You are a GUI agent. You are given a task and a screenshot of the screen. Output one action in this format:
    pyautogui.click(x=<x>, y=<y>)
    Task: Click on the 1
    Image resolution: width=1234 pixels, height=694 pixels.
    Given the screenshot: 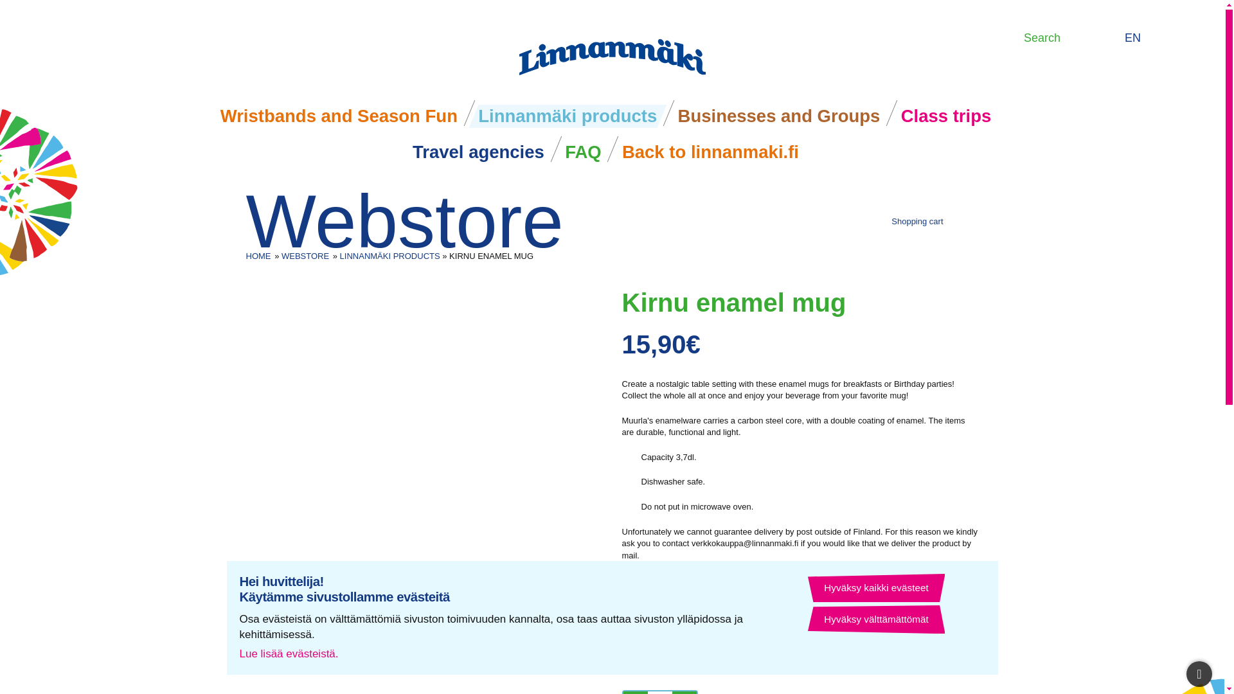 What is the action you would take?
    pyautogui.click(x=1155, y=39)
    